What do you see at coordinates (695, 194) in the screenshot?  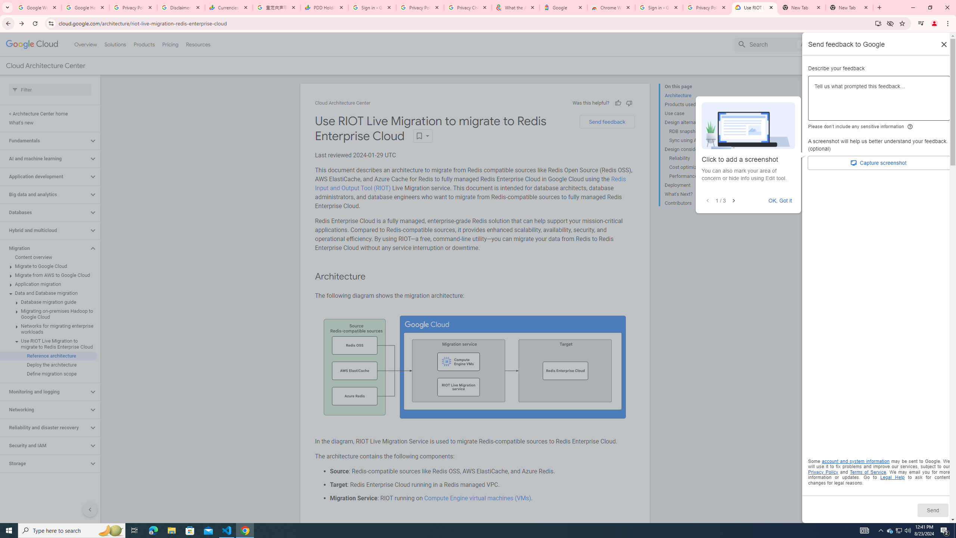 I see `What's Next?` at bounding box center [695, 194].